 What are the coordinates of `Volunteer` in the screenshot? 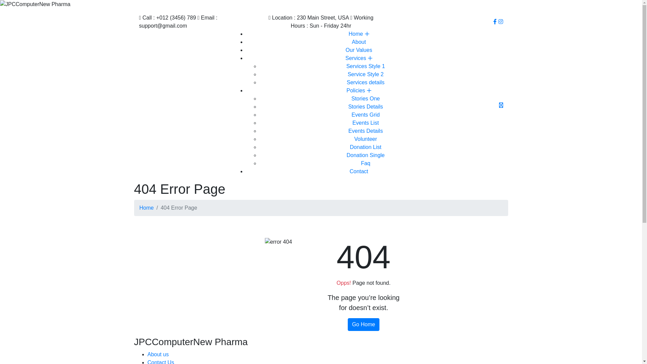 It's located at (366, 139).